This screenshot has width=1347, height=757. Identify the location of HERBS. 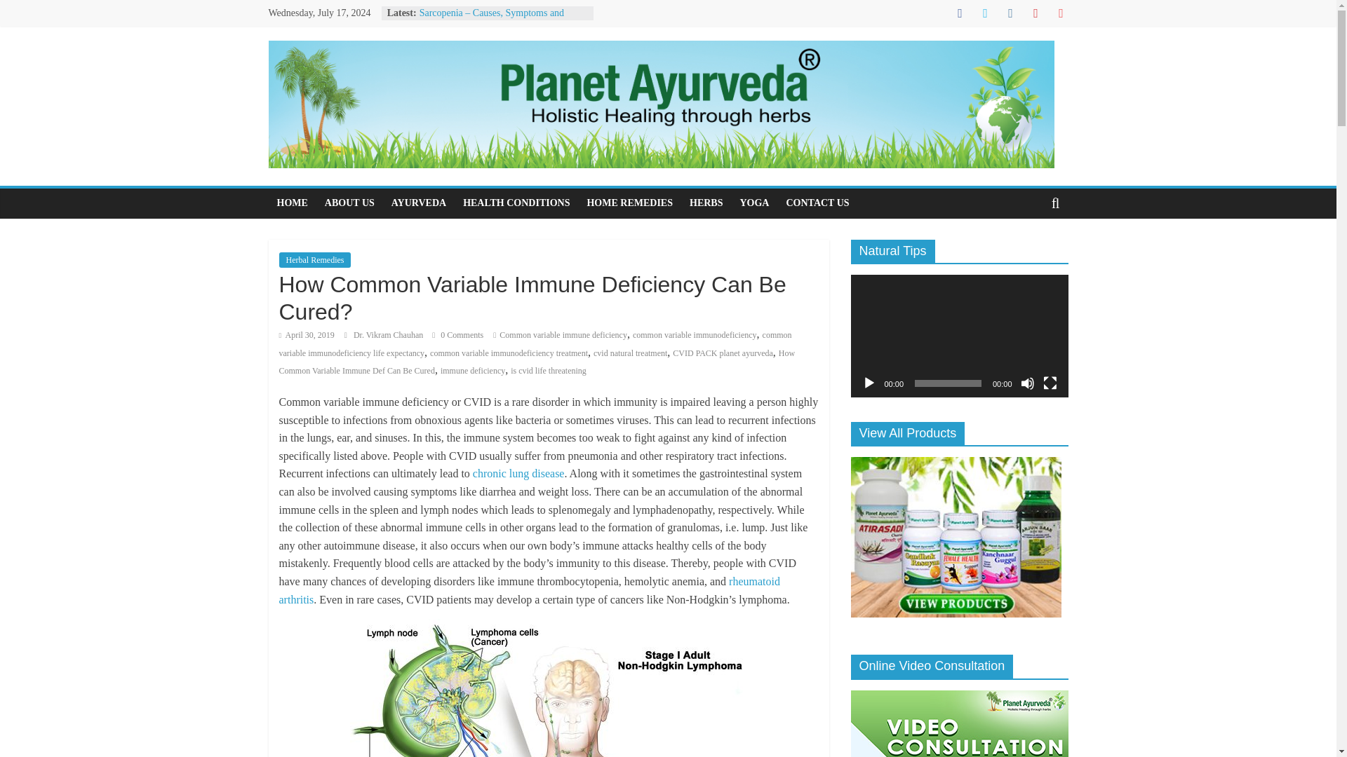
(706, 203).